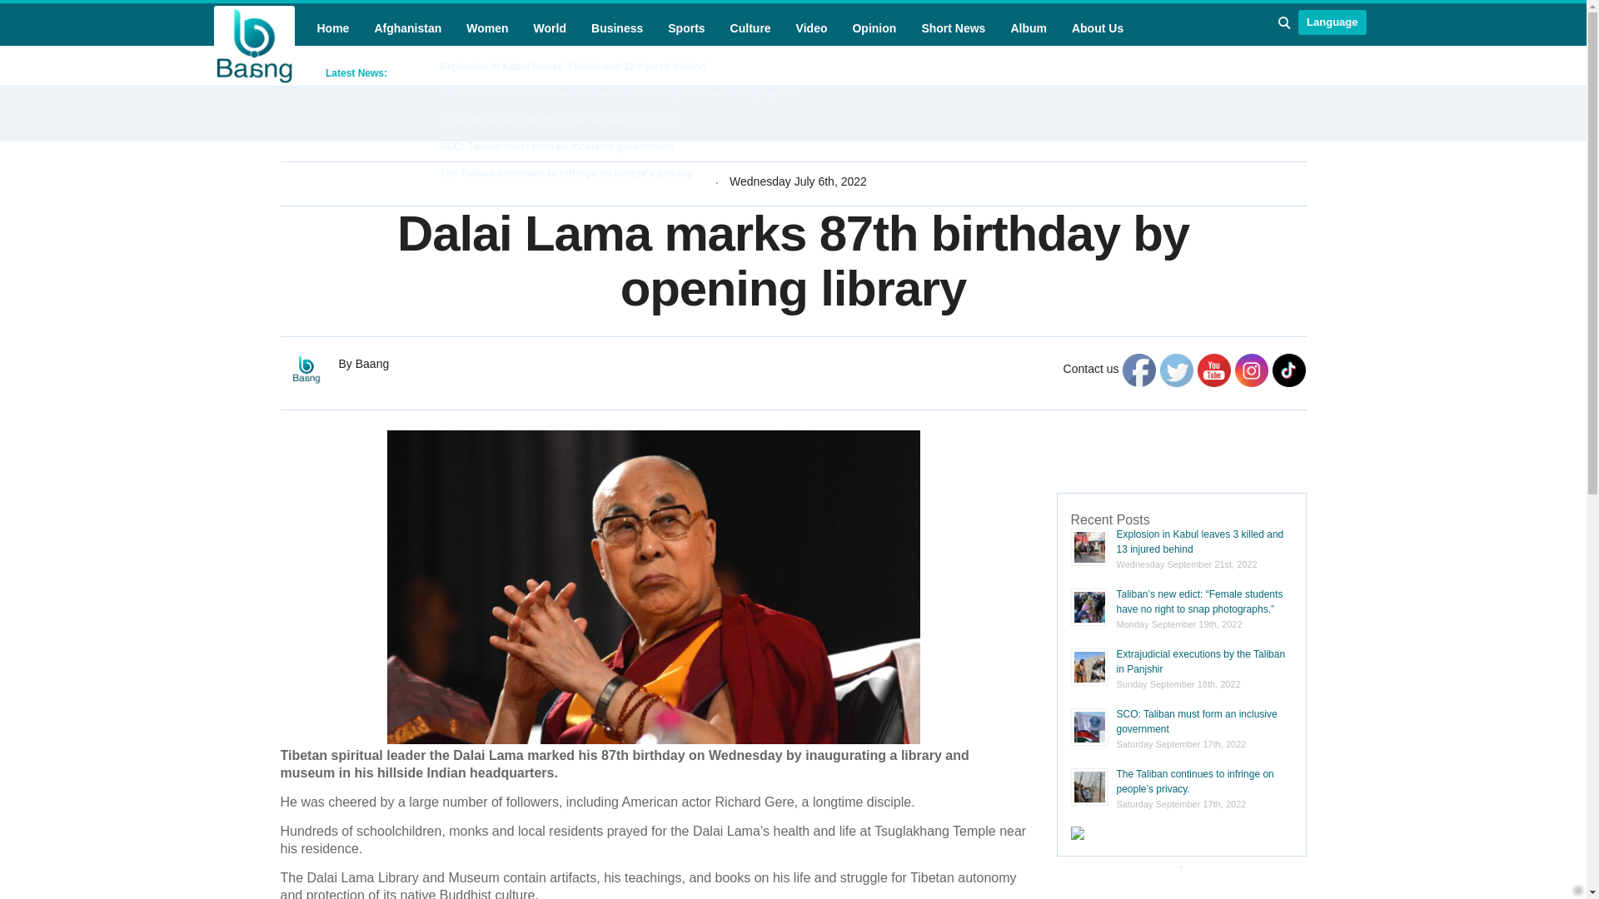  Describe the element at coordinates (686, 28) in the screenshot. I see `Sports` at that location.